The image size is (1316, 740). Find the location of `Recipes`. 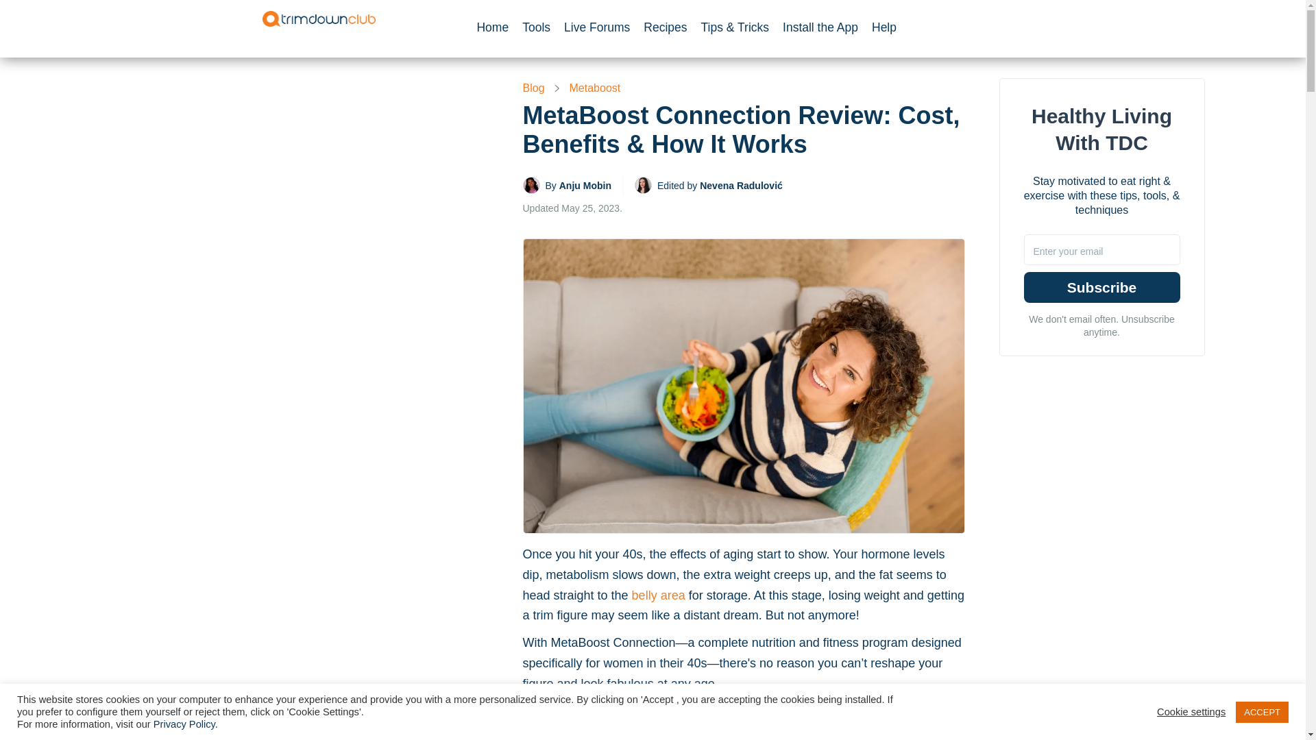

Recipes is located at coordinates (665, 27).